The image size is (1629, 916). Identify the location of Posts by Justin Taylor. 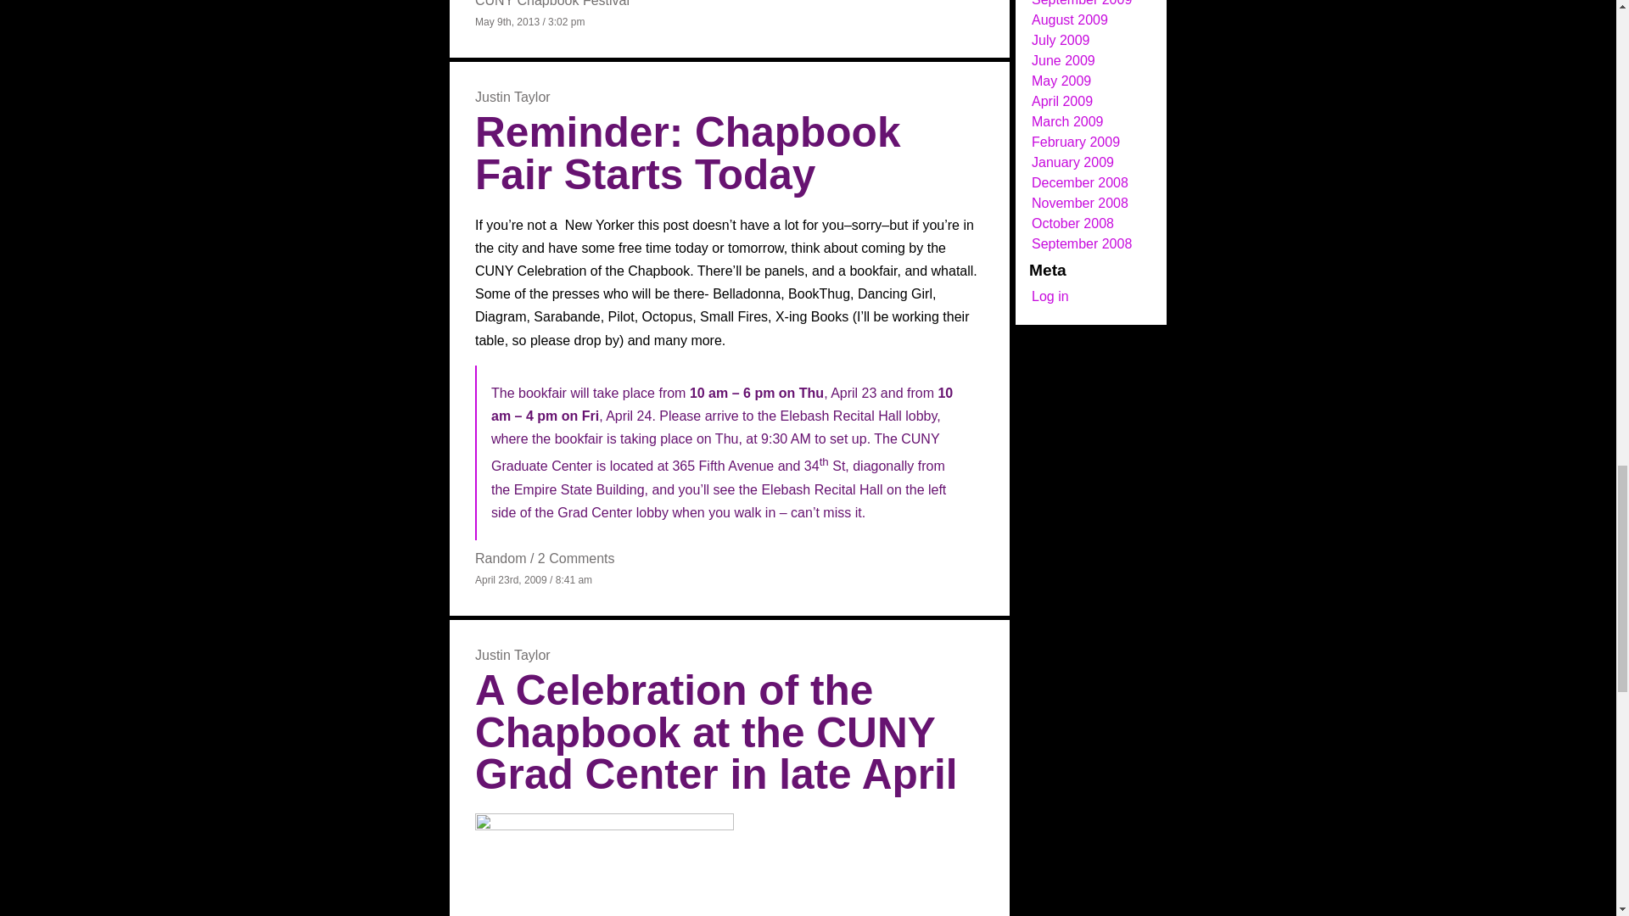
(512, 655).